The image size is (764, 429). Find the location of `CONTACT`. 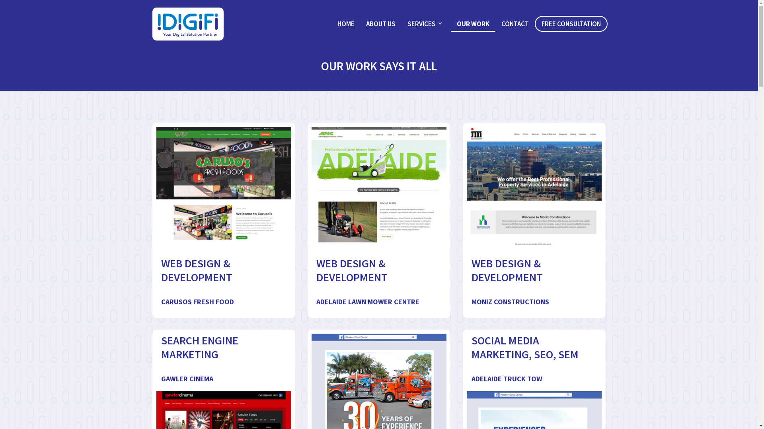

CONTACT is located at coordinates (515, 24).